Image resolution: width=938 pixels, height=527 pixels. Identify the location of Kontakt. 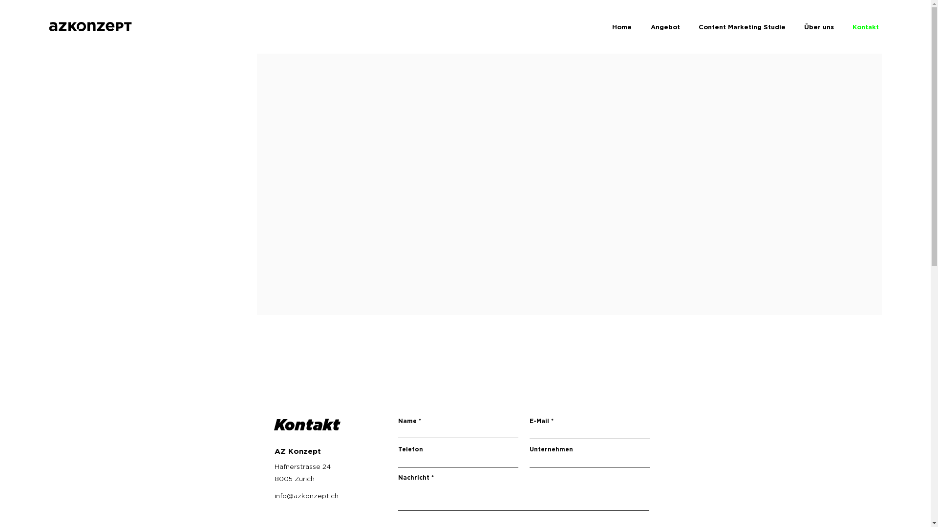
(866, 27).